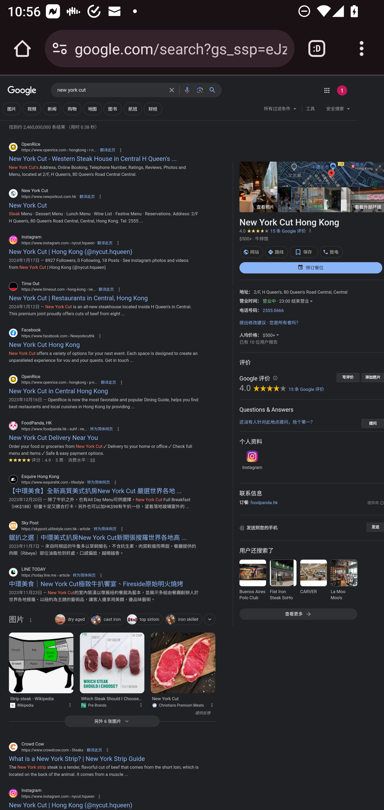 The height and width of the screenshot is (810, 384). What do you see at coordinates (331, 174) in the screenshot?
I see `New York Cut Hong Kong地图` at bounding box center [331, 174].